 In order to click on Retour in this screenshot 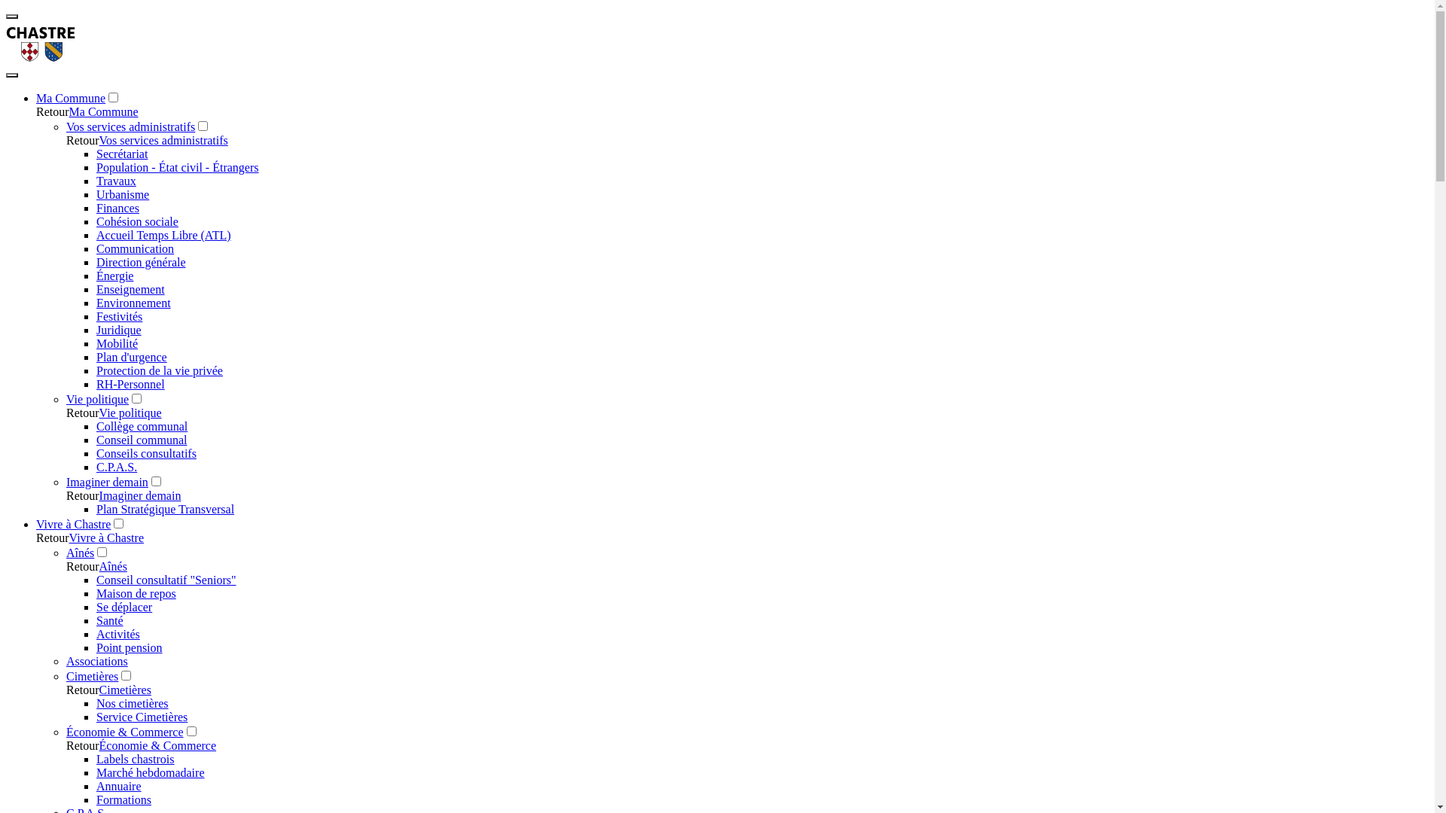, I will do `click(83, 140)`.